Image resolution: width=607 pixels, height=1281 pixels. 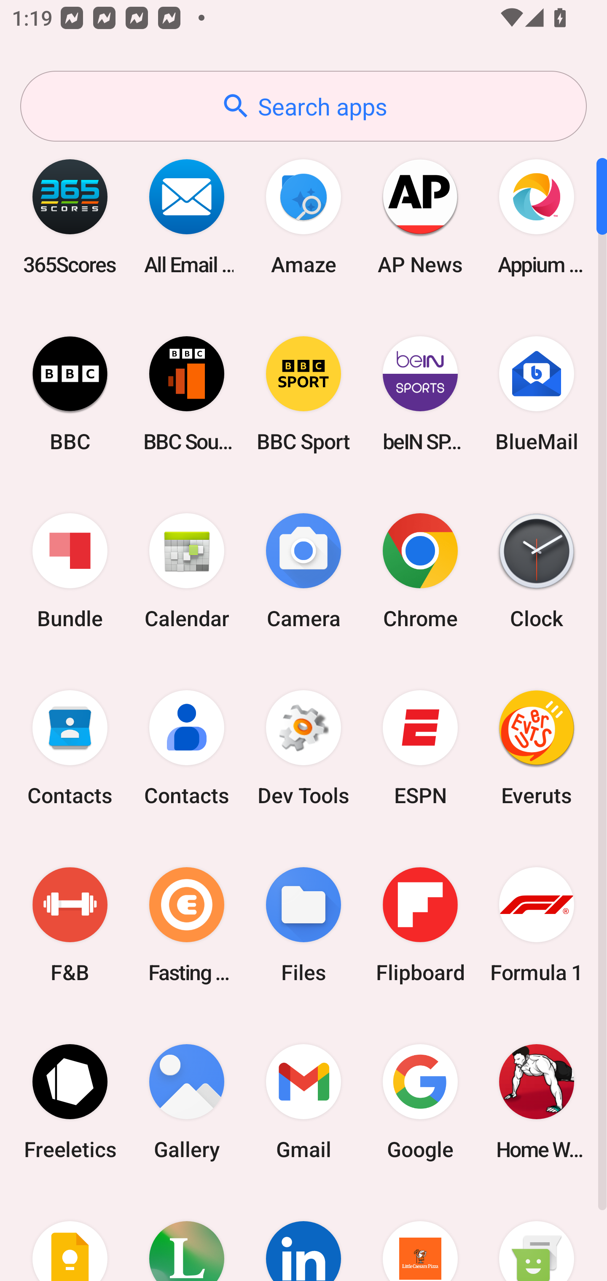 What do you see at coordinates (303, 571) in the screenshot?
I see `Camera` at bounding box center [303, 571].